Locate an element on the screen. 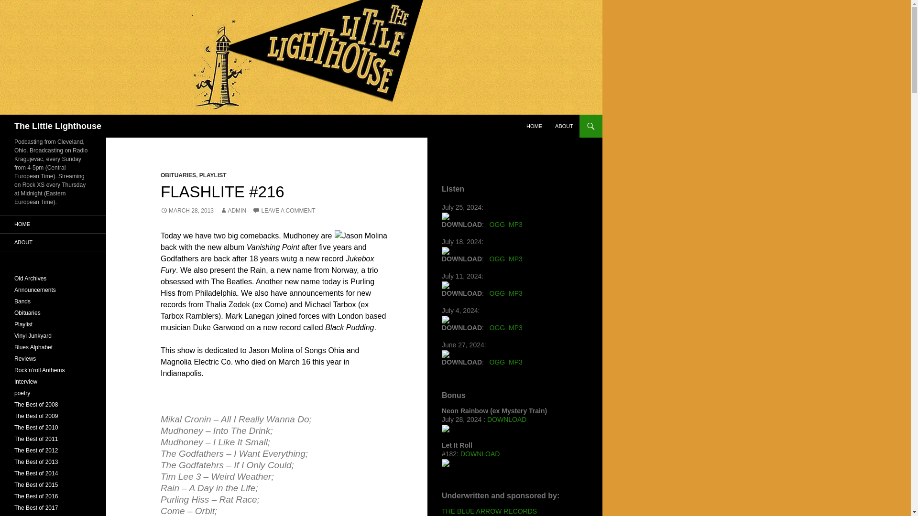 The width and height of the screenshot is (918, 516). LEAVE A COMMENT is located at coordinates (284, 211).